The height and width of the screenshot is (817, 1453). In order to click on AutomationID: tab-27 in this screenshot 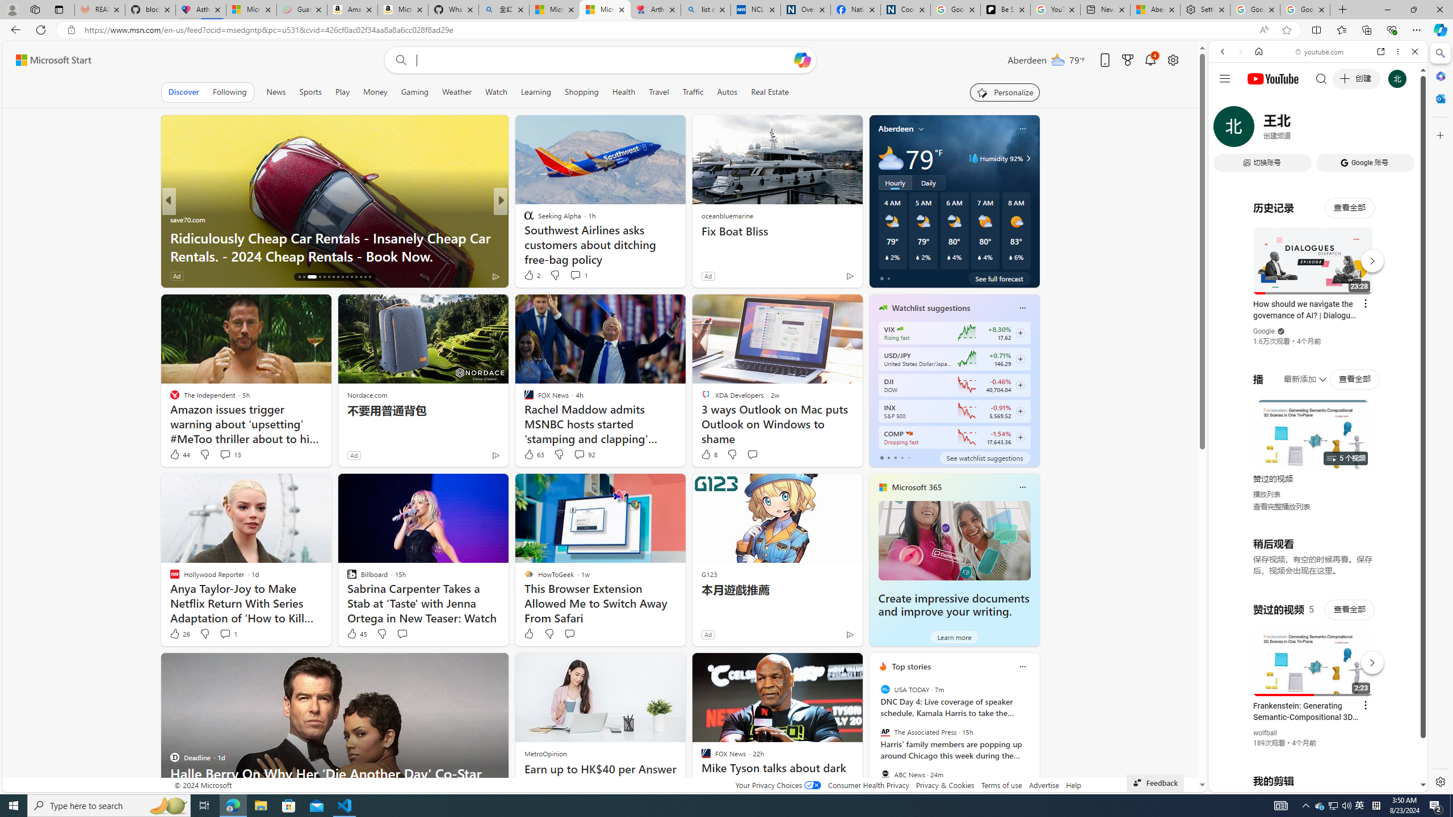, I will do `click(356, 277)`.